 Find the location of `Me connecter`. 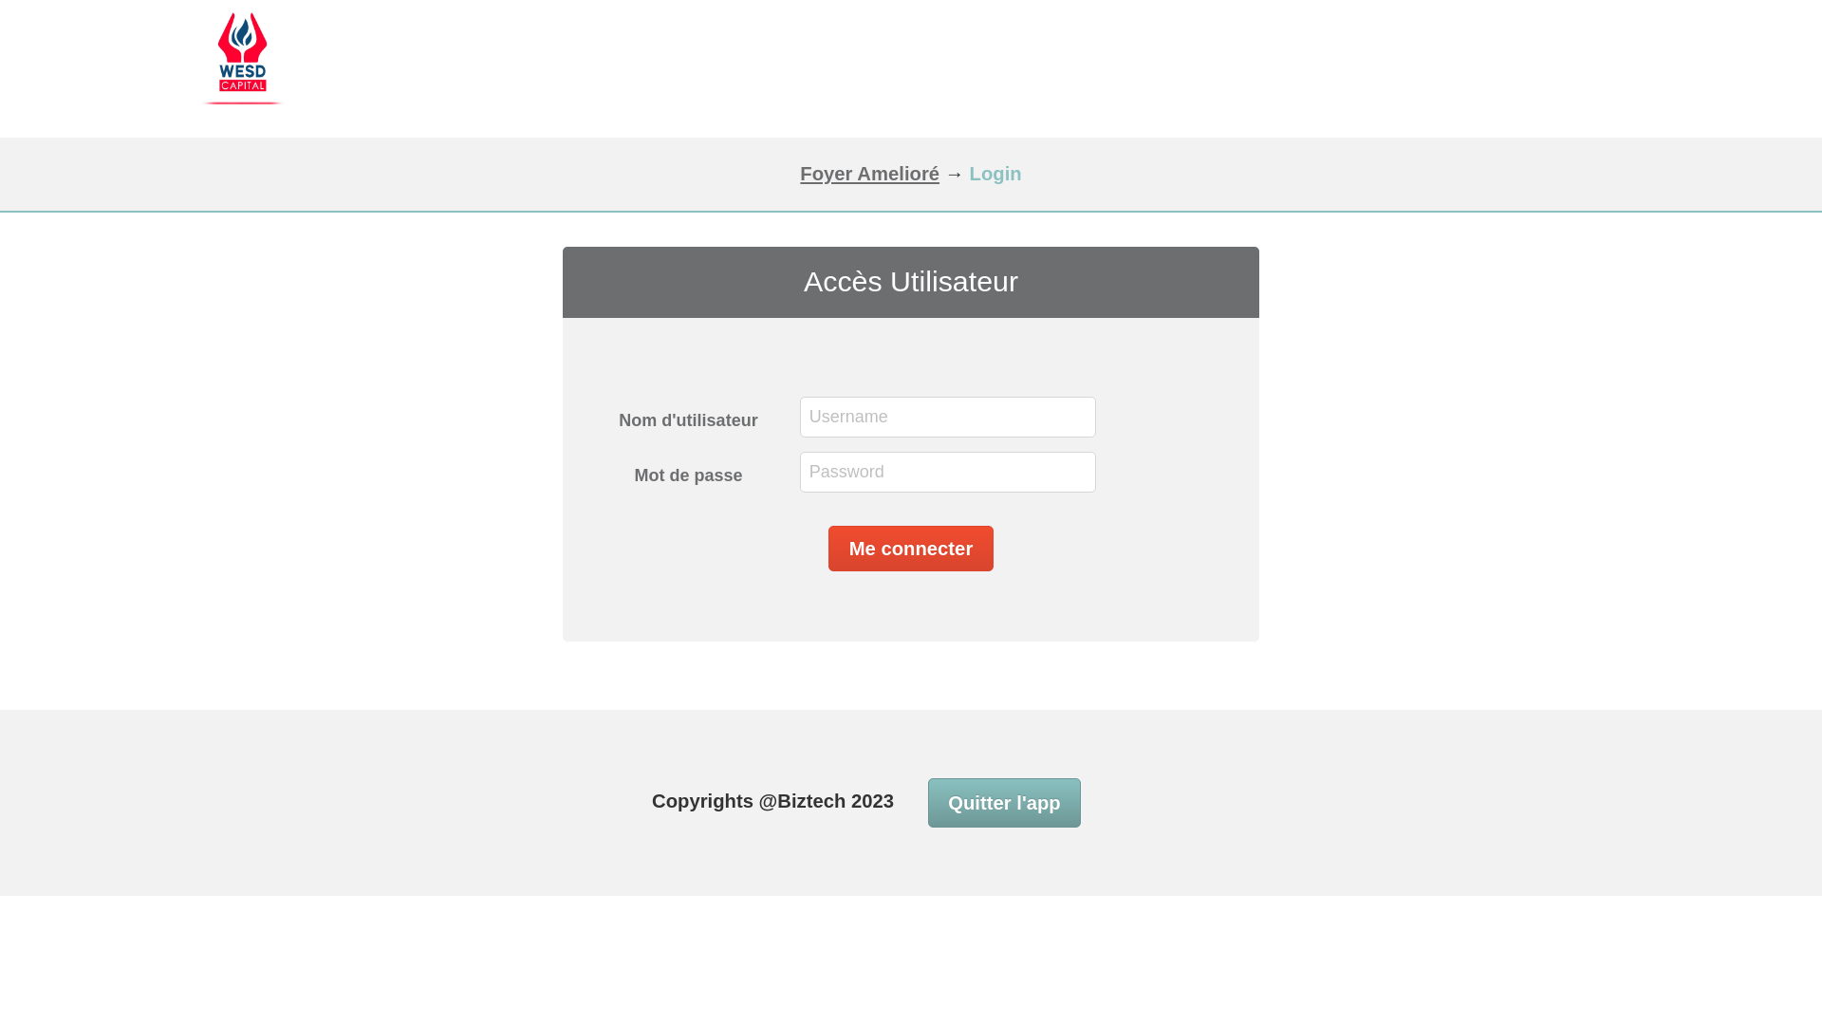

Me connecter is located at coordinates (911, 549).